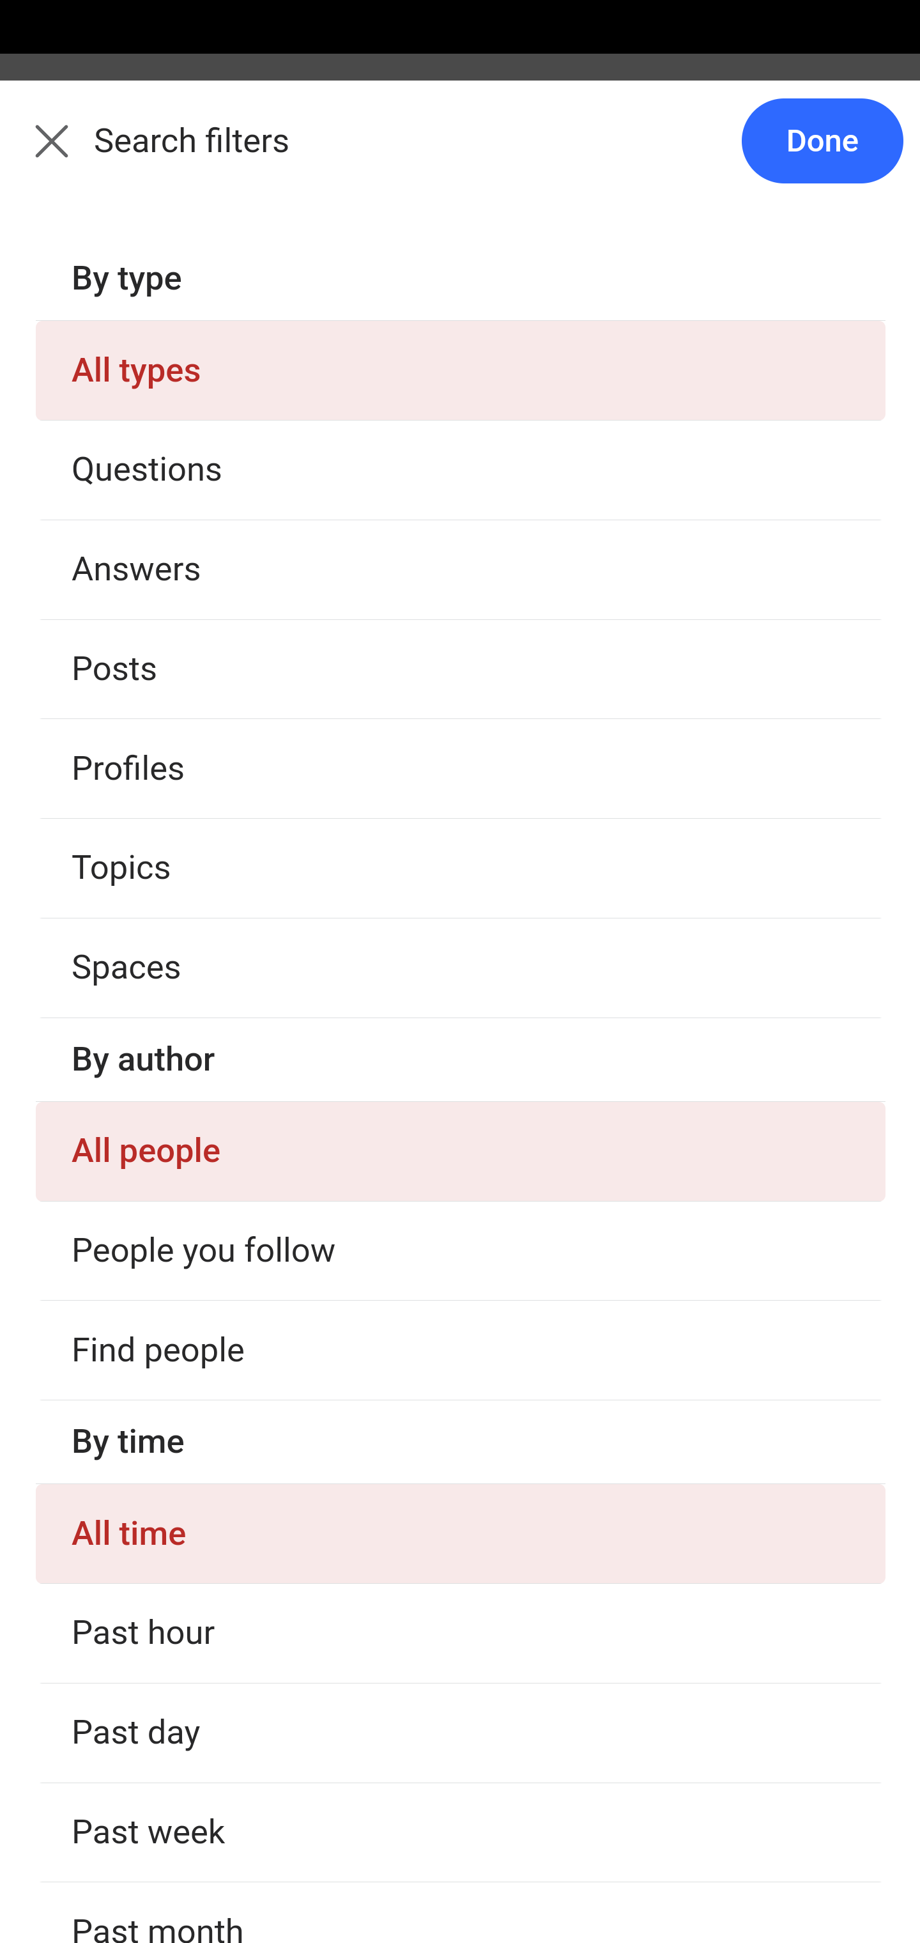 The width and height of the screenshot is (920, 1943). Describe the element at coordinates (119, 568) in the screenshot. I see `1.7K answers 1.7K  answers` at that location.